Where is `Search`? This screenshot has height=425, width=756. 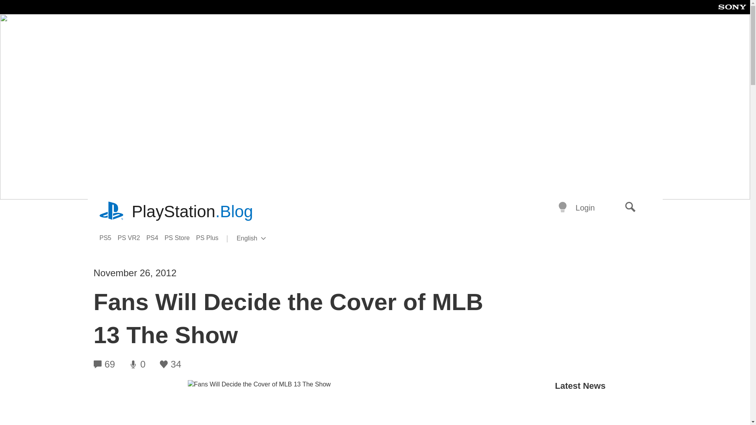 Search is located at coordinates (630, 208).